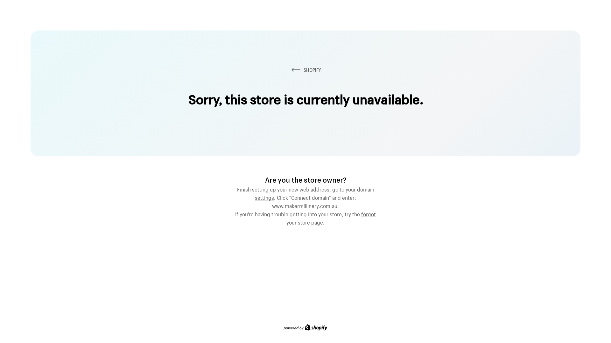 The width and height of the screenshot is (611, 343). Describe the element at coordinates (331, 218) in the screenshot. I see `forgot your store` at that location.